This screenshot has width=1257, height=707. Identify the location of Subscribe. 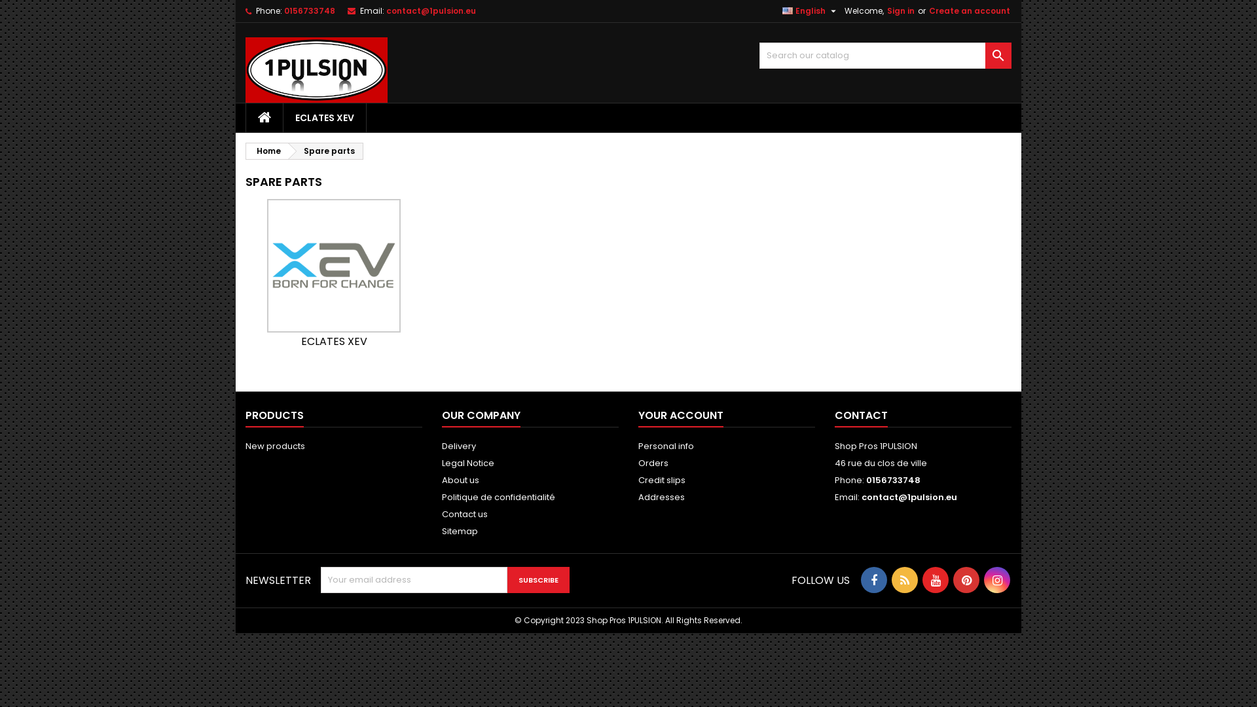
(538, 580).